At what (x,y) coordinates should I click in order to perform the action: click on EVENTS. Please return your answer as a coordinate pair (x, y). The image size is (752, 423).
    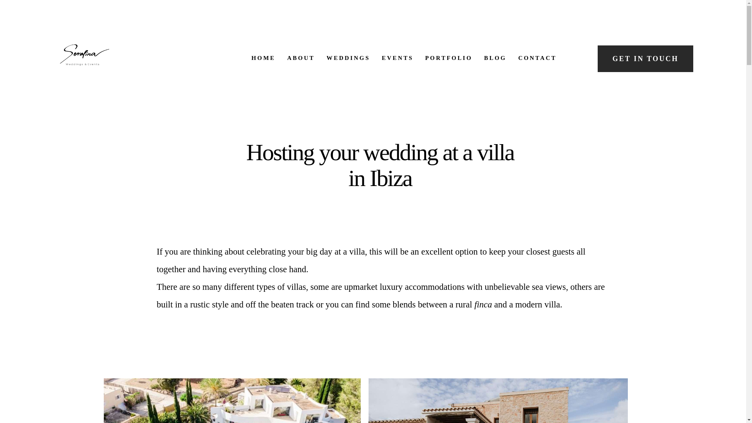
    Looking at the image, I should click on (398, 57).